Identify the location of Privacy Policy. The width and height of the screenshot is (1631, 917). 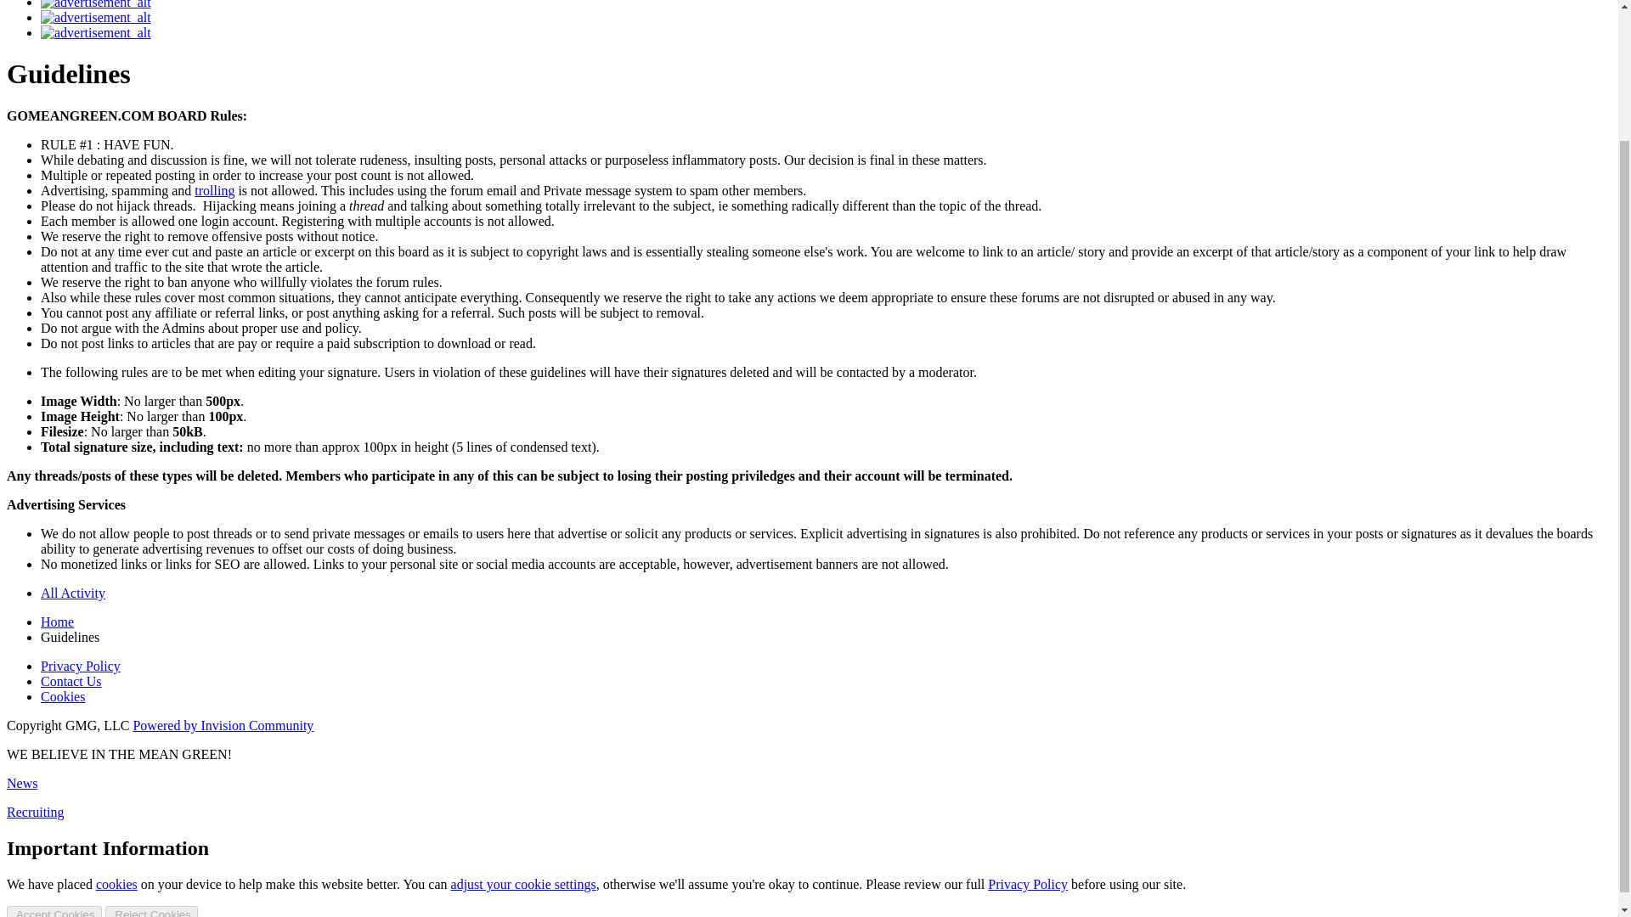
(81, 666).